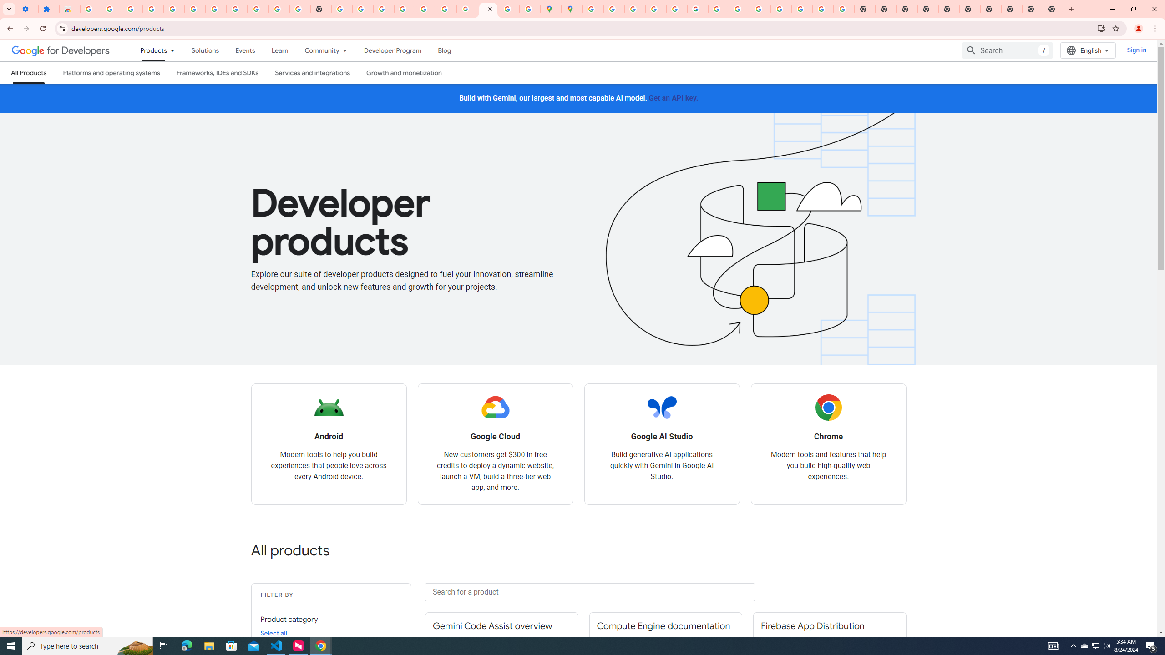 This screenshot has width=1165, height=655. Describe the element at coordinates (1054, 9) in the screenshot. I see `New Tab` at that location.